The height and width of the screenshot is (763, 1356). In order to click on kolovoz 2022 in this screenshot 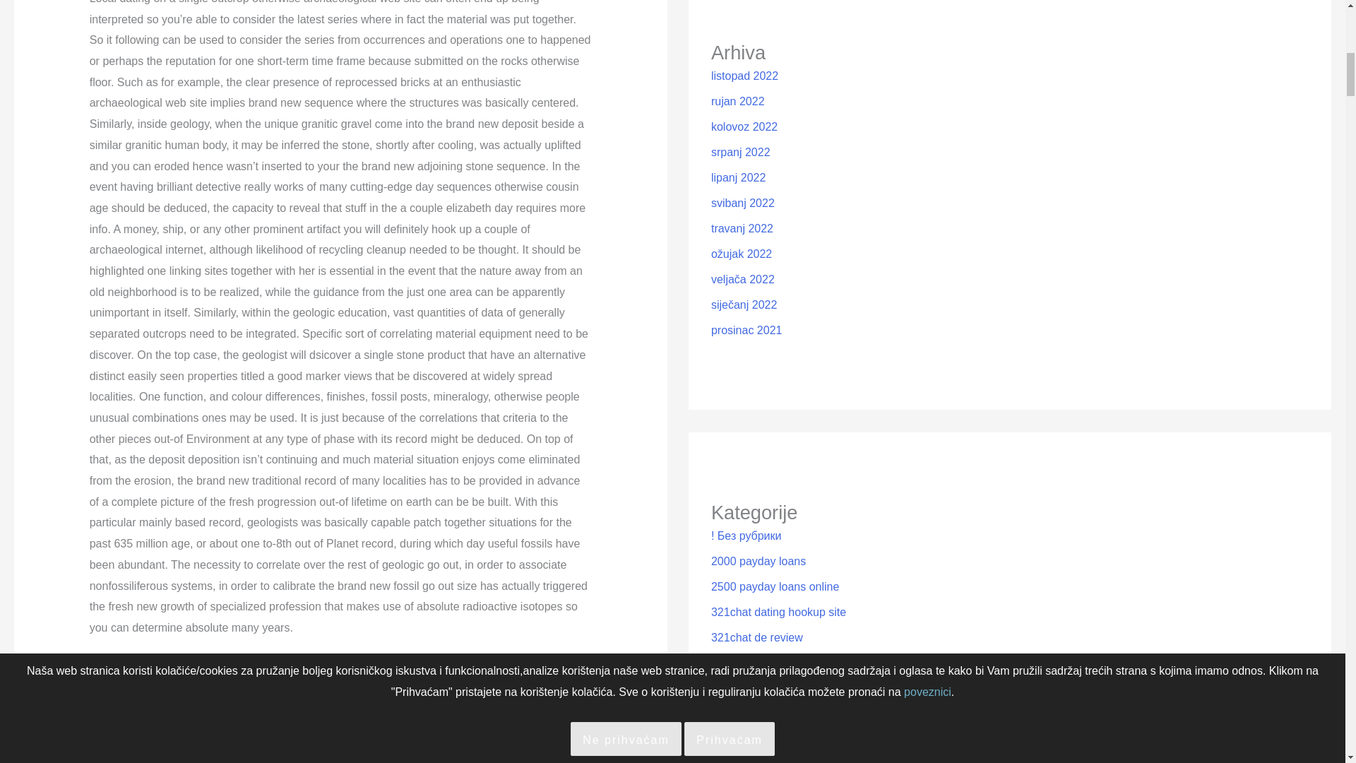, I will do `click(744, 126)`.